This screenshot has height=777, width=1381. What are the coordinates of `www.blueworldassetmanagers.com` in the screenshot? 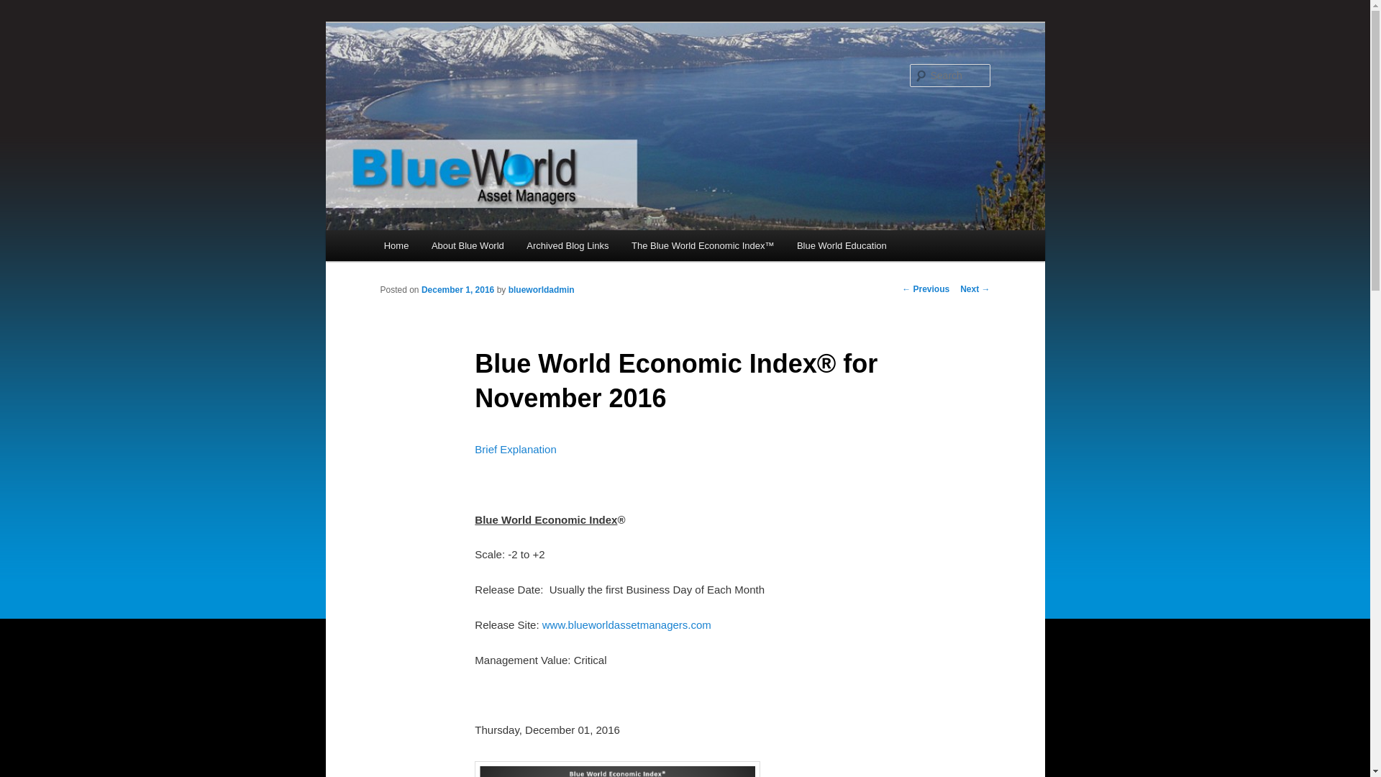 It's located at (626, 624).